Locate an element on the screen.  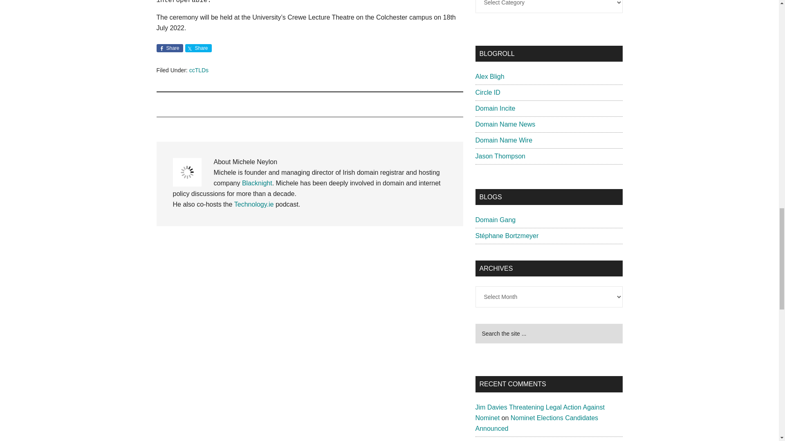
Share is located at coordinates (169, 48).